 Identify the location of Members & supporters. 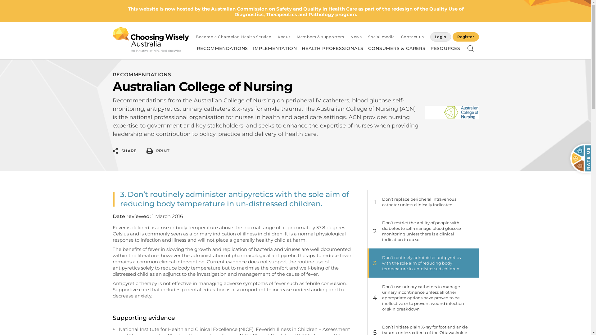
(320, 37).